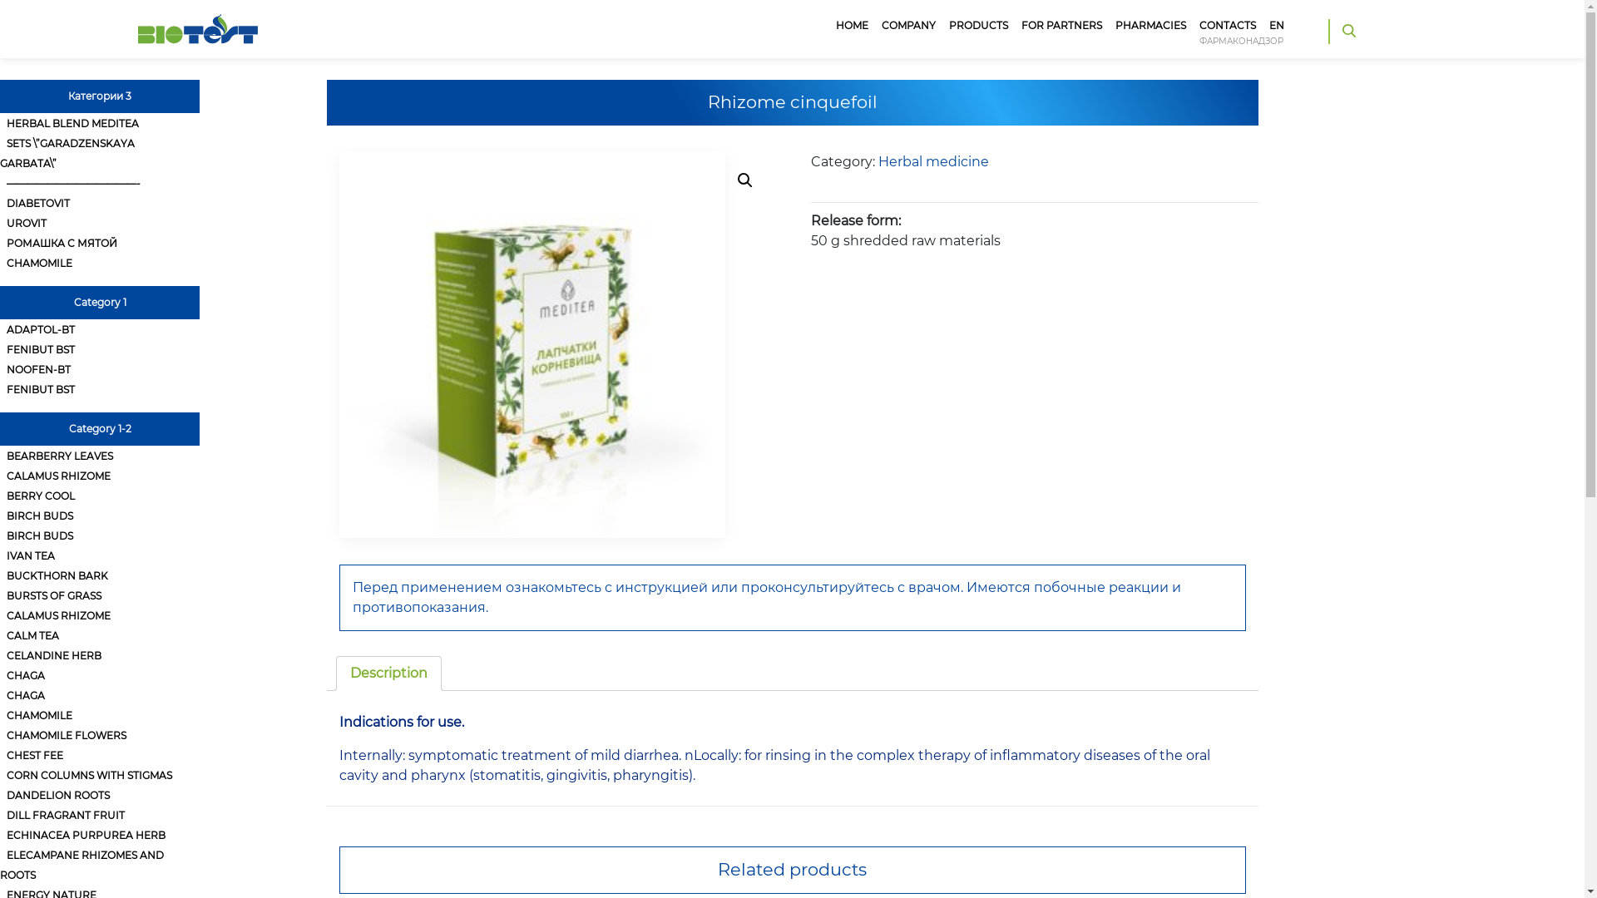  What do you see at coordinates (41, 389) in the screenshot?
I see `FENIBUT BST` at bounding box center [41, 389].